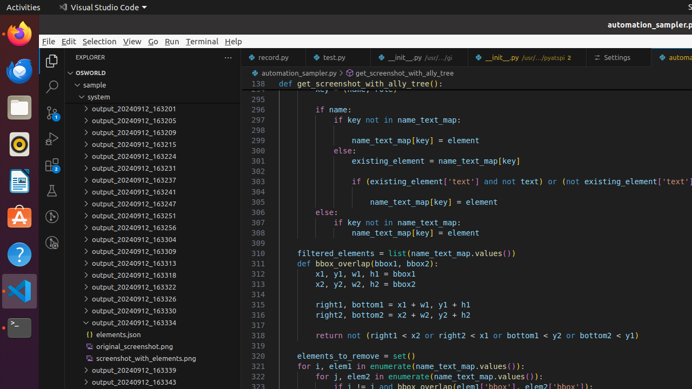  What do you see at coordinates (19, 34) in the screenshot?
I see `Firefox Web Browser` at bounding box center [19, 34].